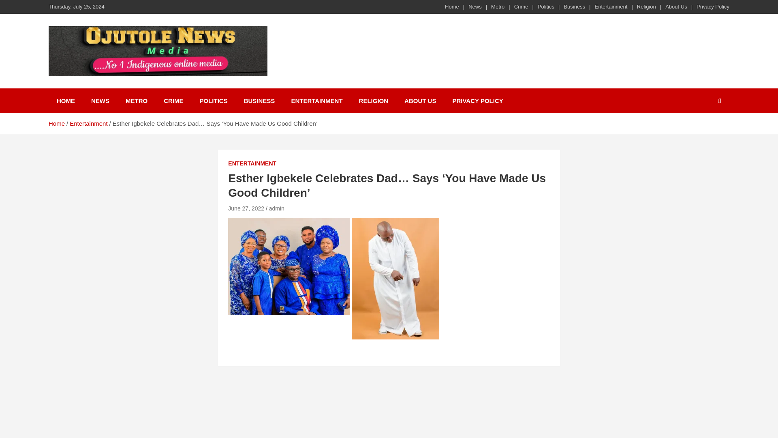 The image size is (778, 438). I want to click on Privacy Policy, so click(713, 6).